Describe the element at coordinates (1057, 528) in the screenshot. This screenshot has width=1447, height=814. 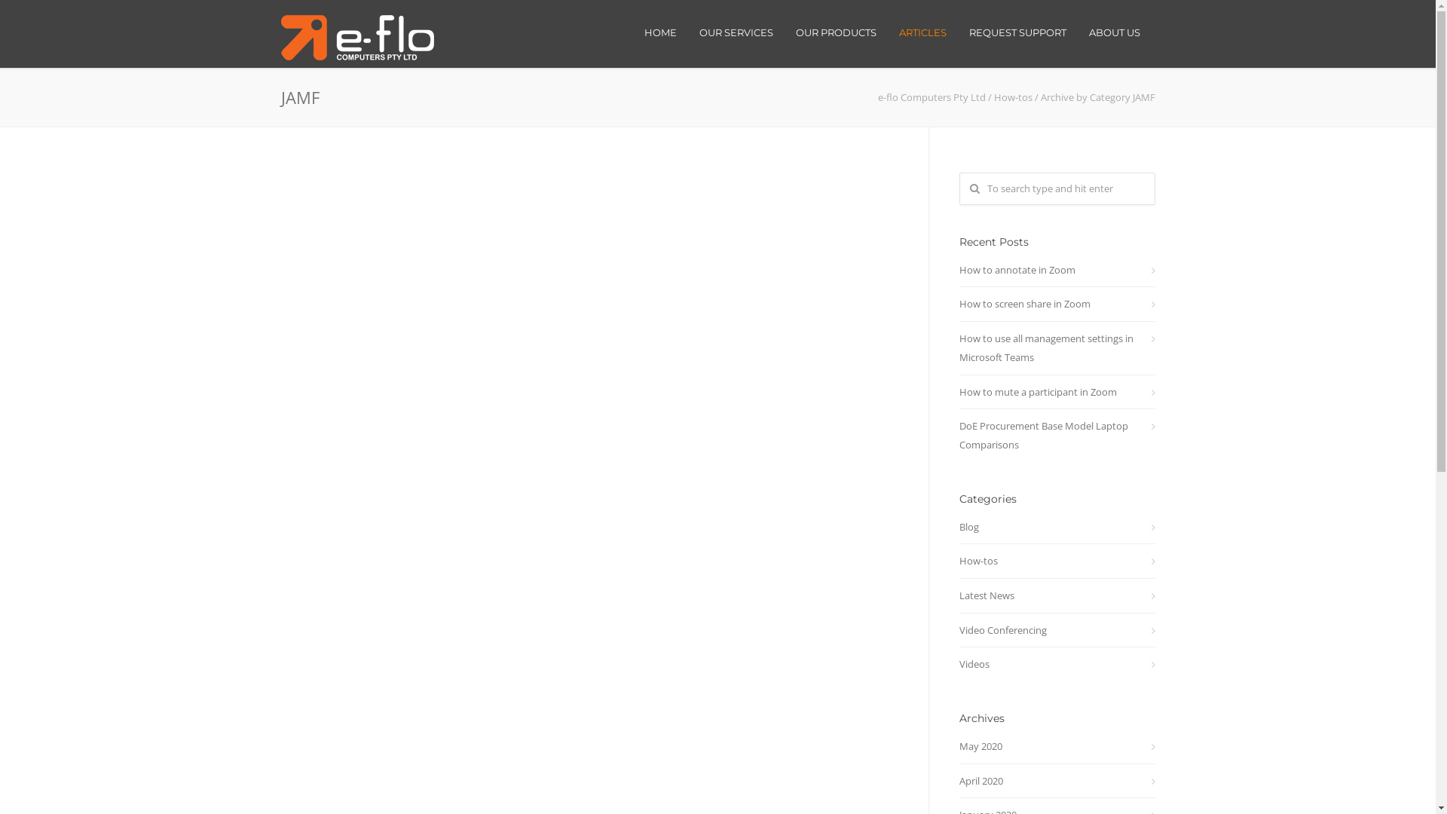
I see `Blog` at that location.